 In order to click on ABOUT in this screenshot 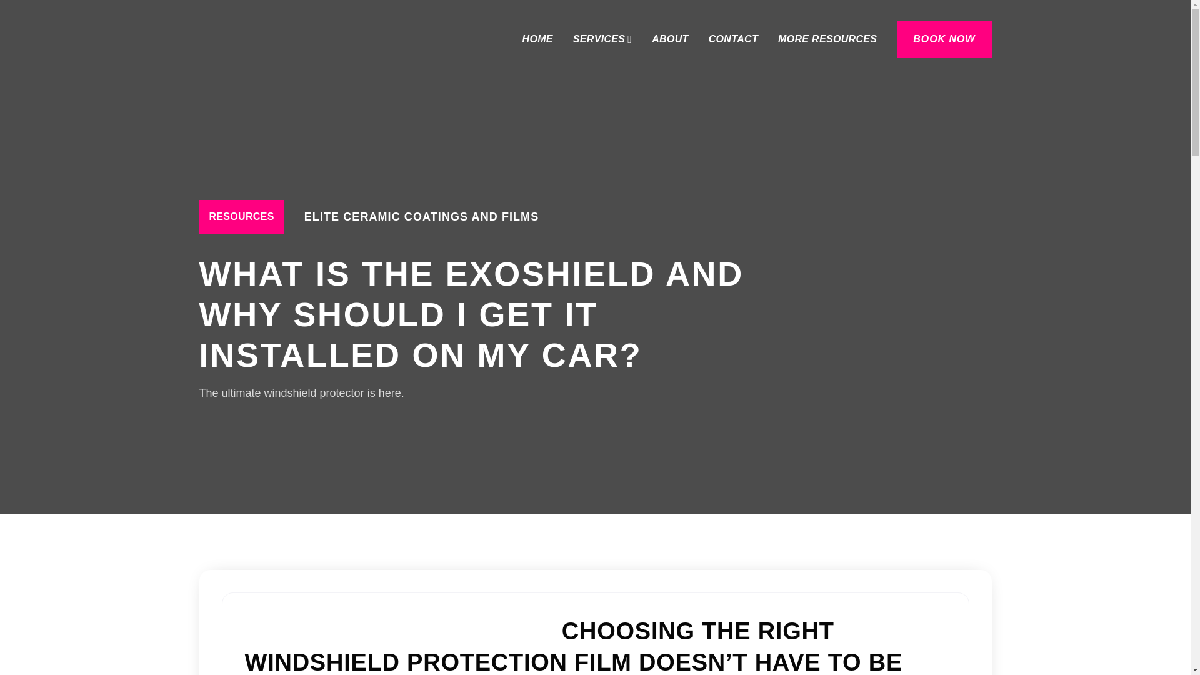, I will do `click(669, 39)`.